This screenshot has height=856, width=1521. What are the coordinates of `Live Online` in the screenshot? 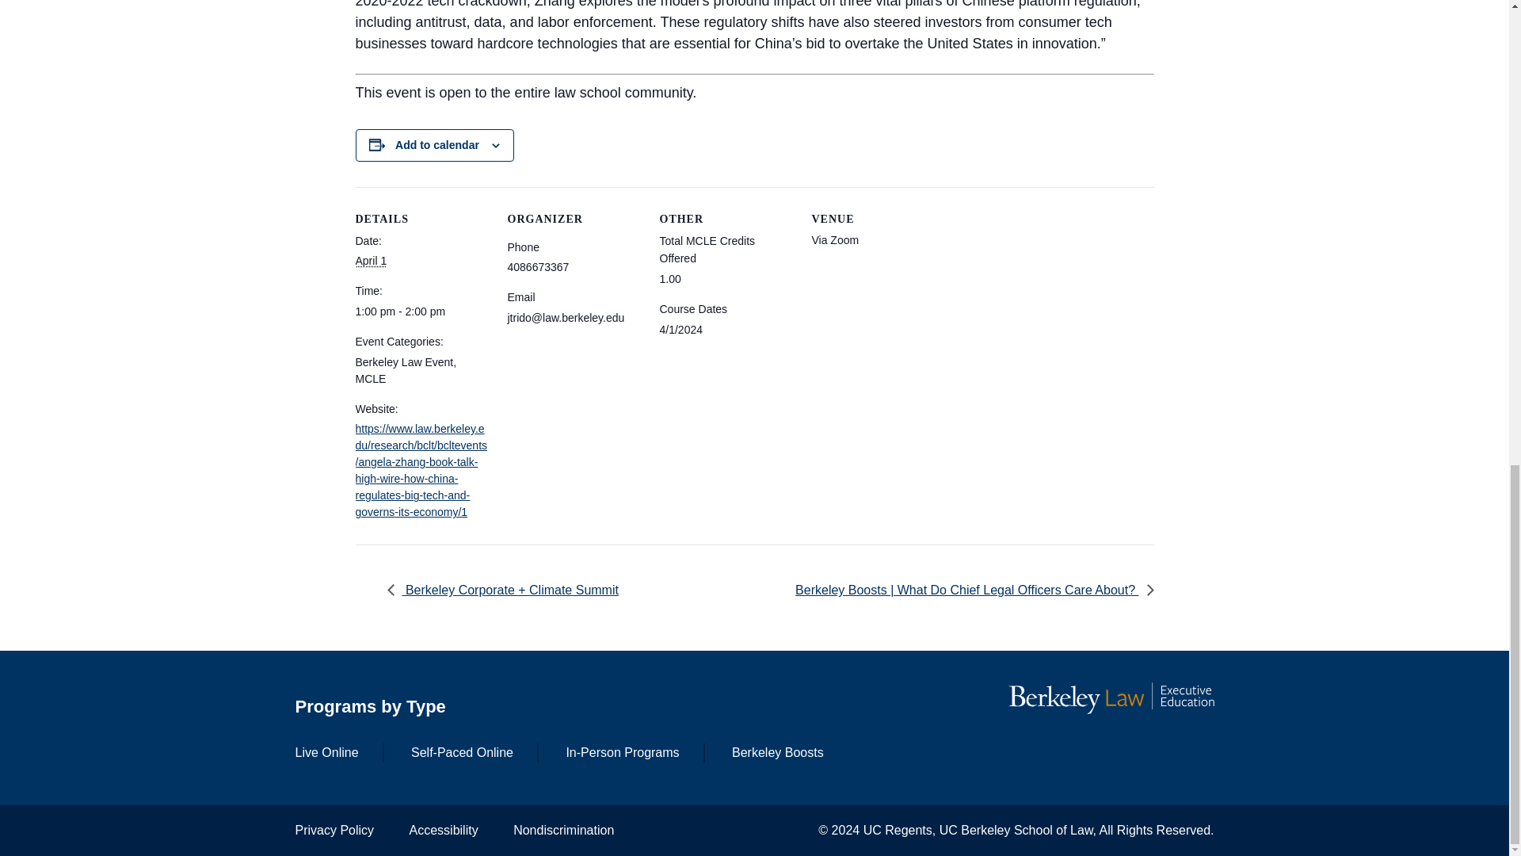 It's located at (326, 751).